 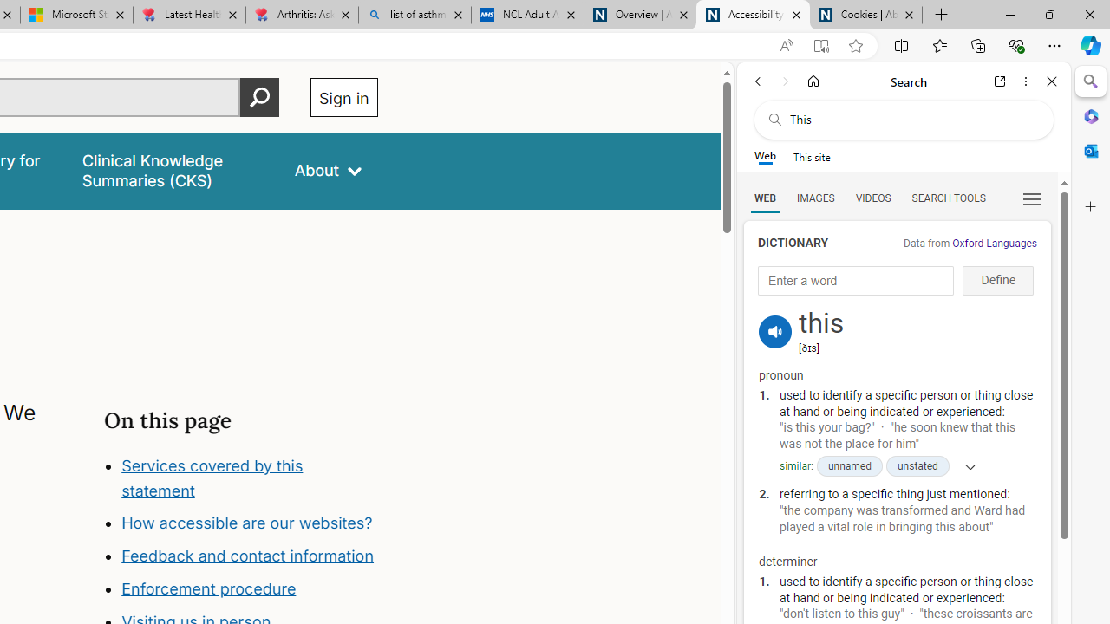 I want to click on Show more, so click(x=964, y=466).